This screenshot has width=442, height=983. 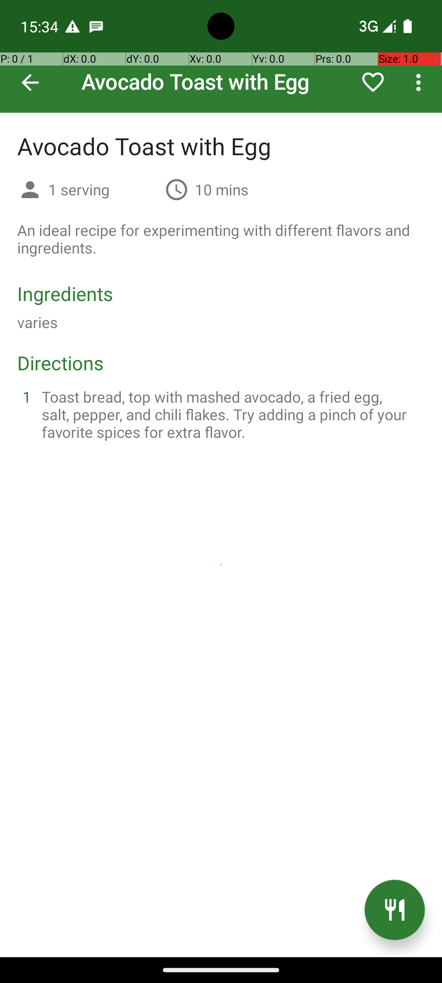 What do you see at coordinates (38, 322) in the screenshot?
I see `varies` at bounding box center [38, 322].